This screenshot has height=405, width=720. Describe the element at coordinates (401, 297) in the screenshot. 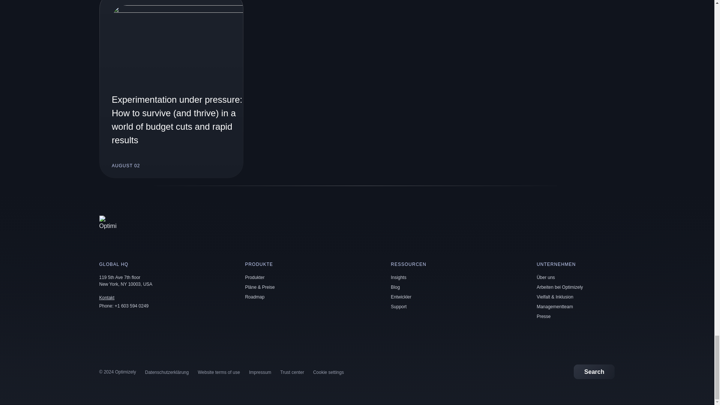

I see `Entwickler` at that location.